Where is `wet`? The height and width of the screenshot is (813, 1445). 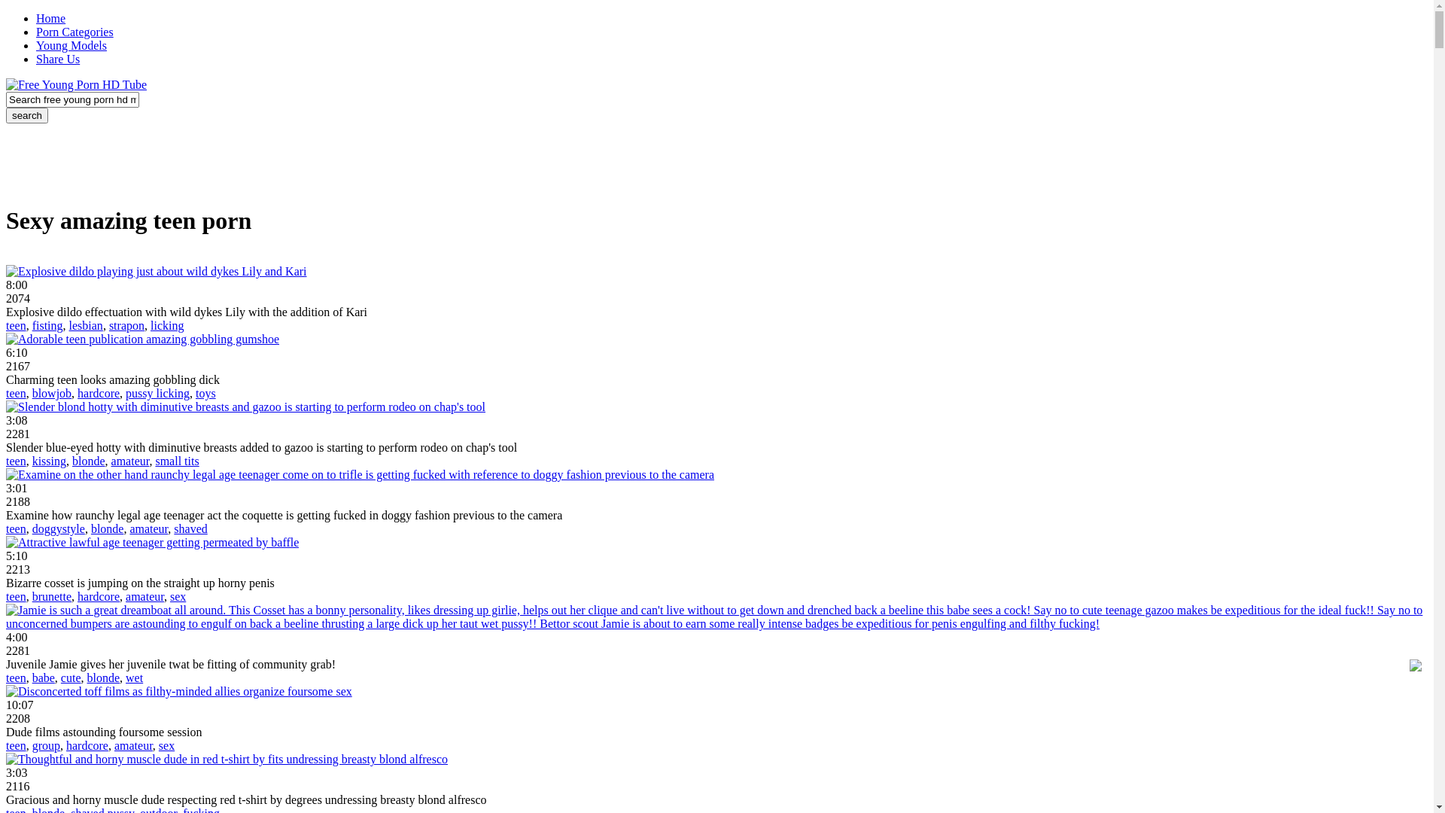 wet is located at coordinates (134, 677).